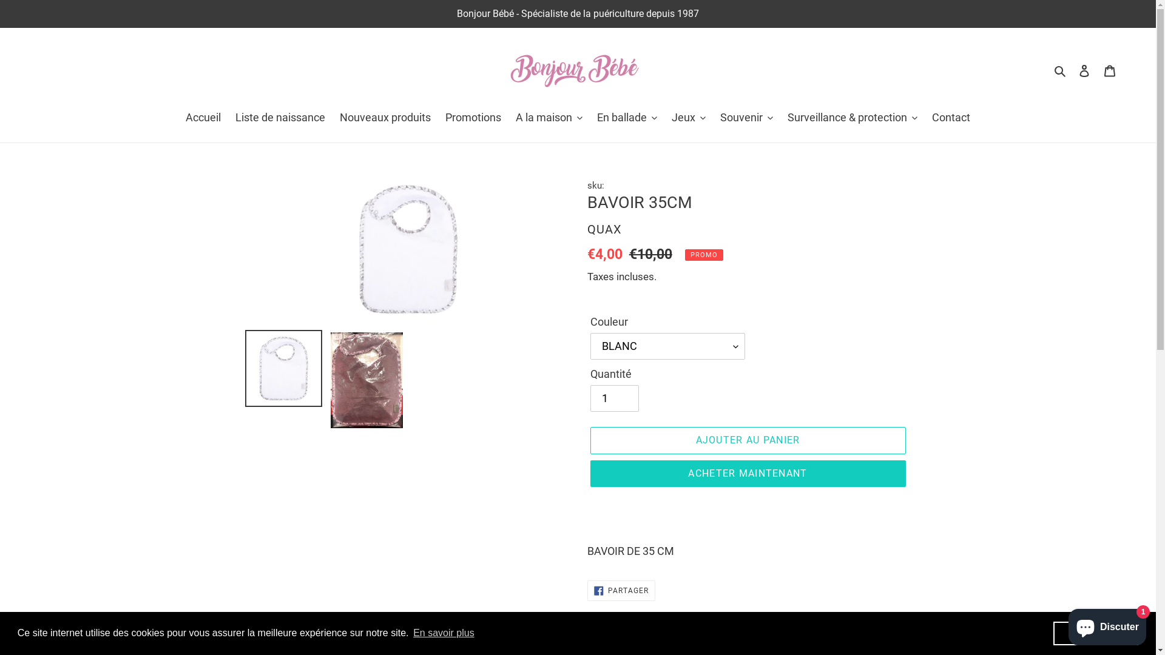  Describe the element at coordinates (473, 118) in the screenshot. I see `Promotions` at that location.